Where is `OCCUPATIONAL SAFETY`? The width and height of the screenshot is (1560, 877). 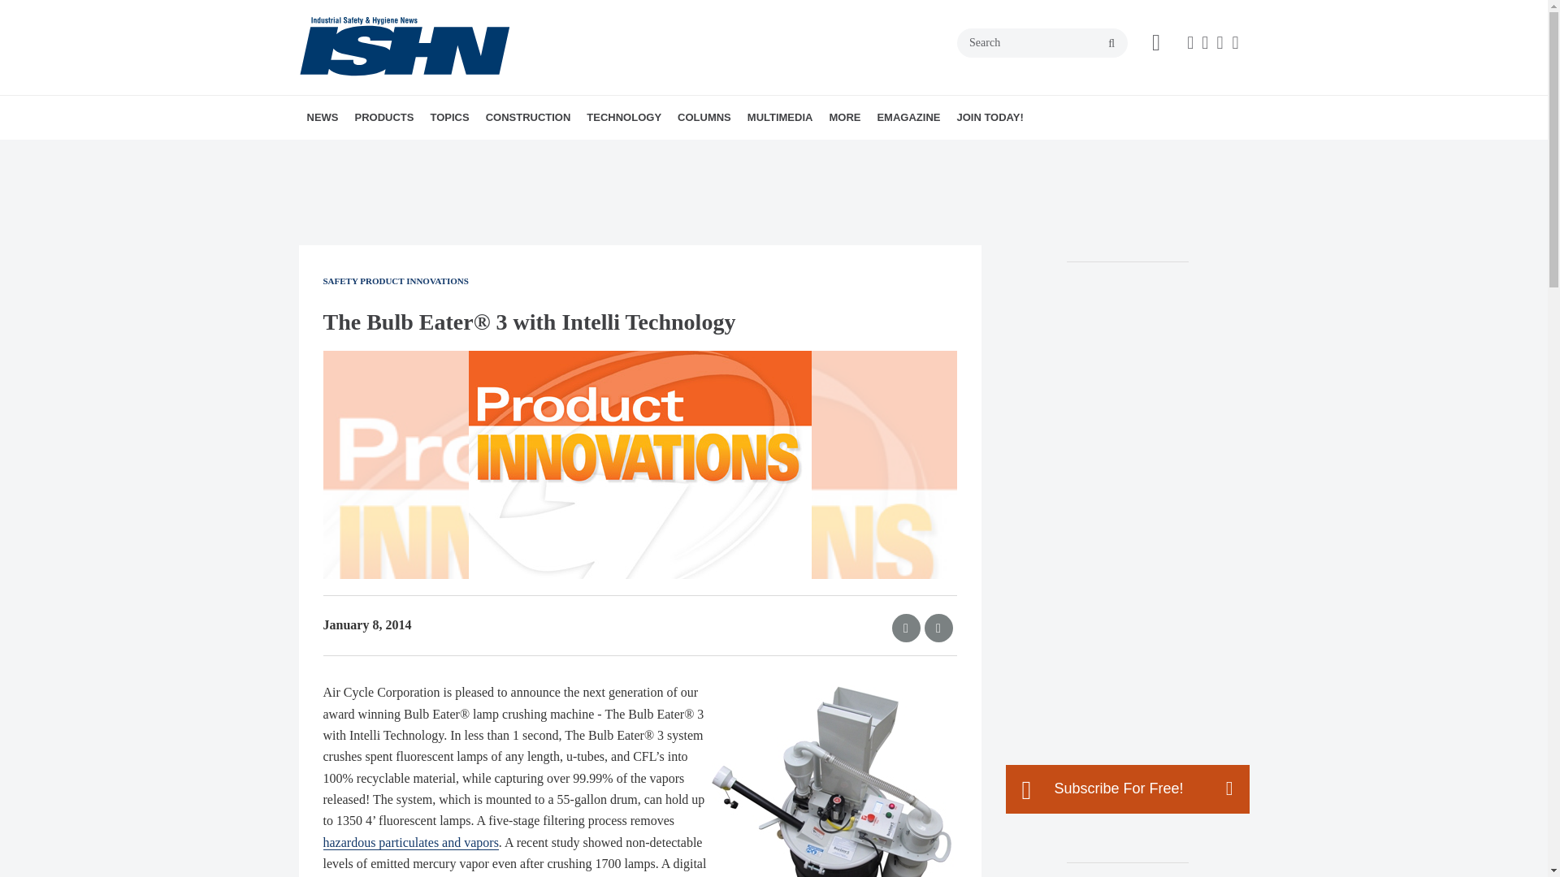
OCCUPATIONAL SAFETY is located at coordinates (552, 153).